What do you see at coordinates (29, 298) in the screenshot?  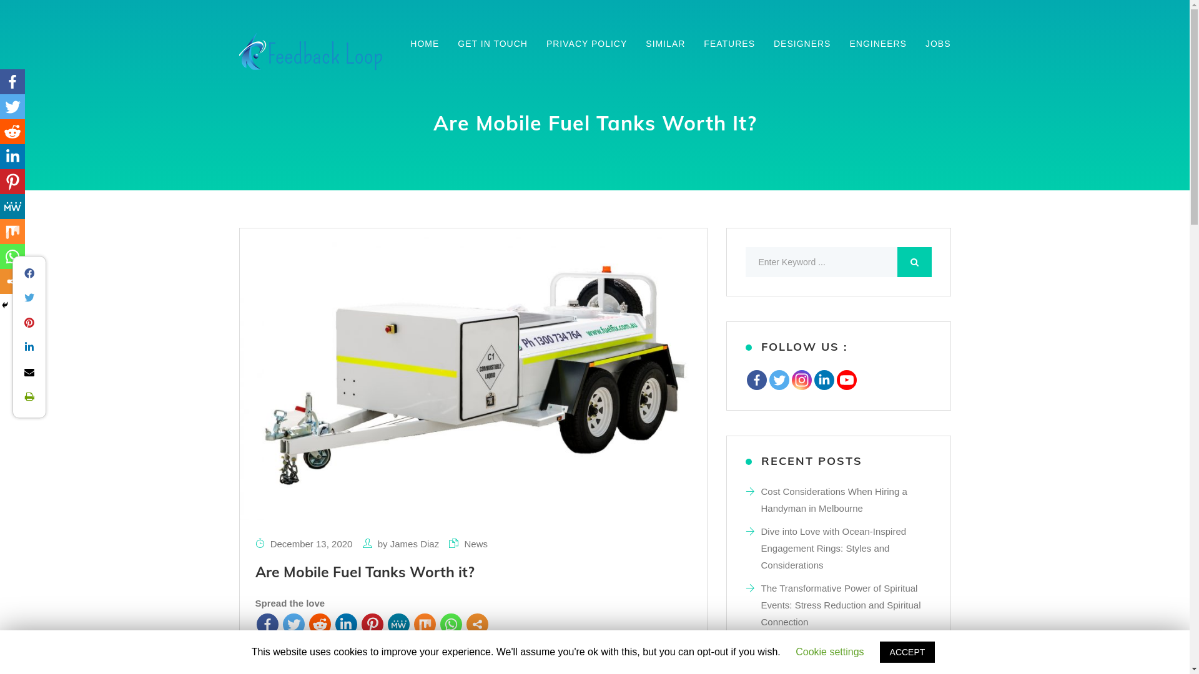 I see `Tweet this !` at bounding box center [29, 298].